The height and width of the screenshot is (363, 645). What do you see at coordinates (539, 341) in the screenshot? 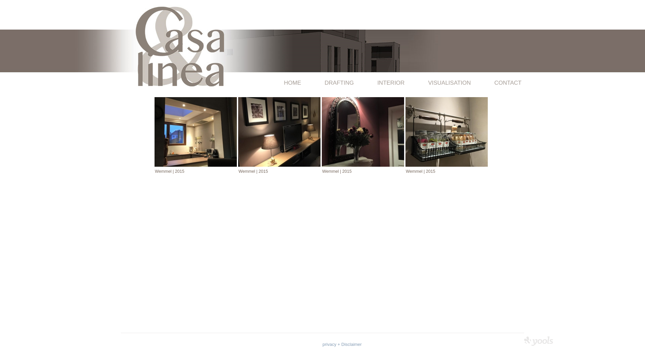
I see `Yools Website Design` at bounding box center [539, 341].